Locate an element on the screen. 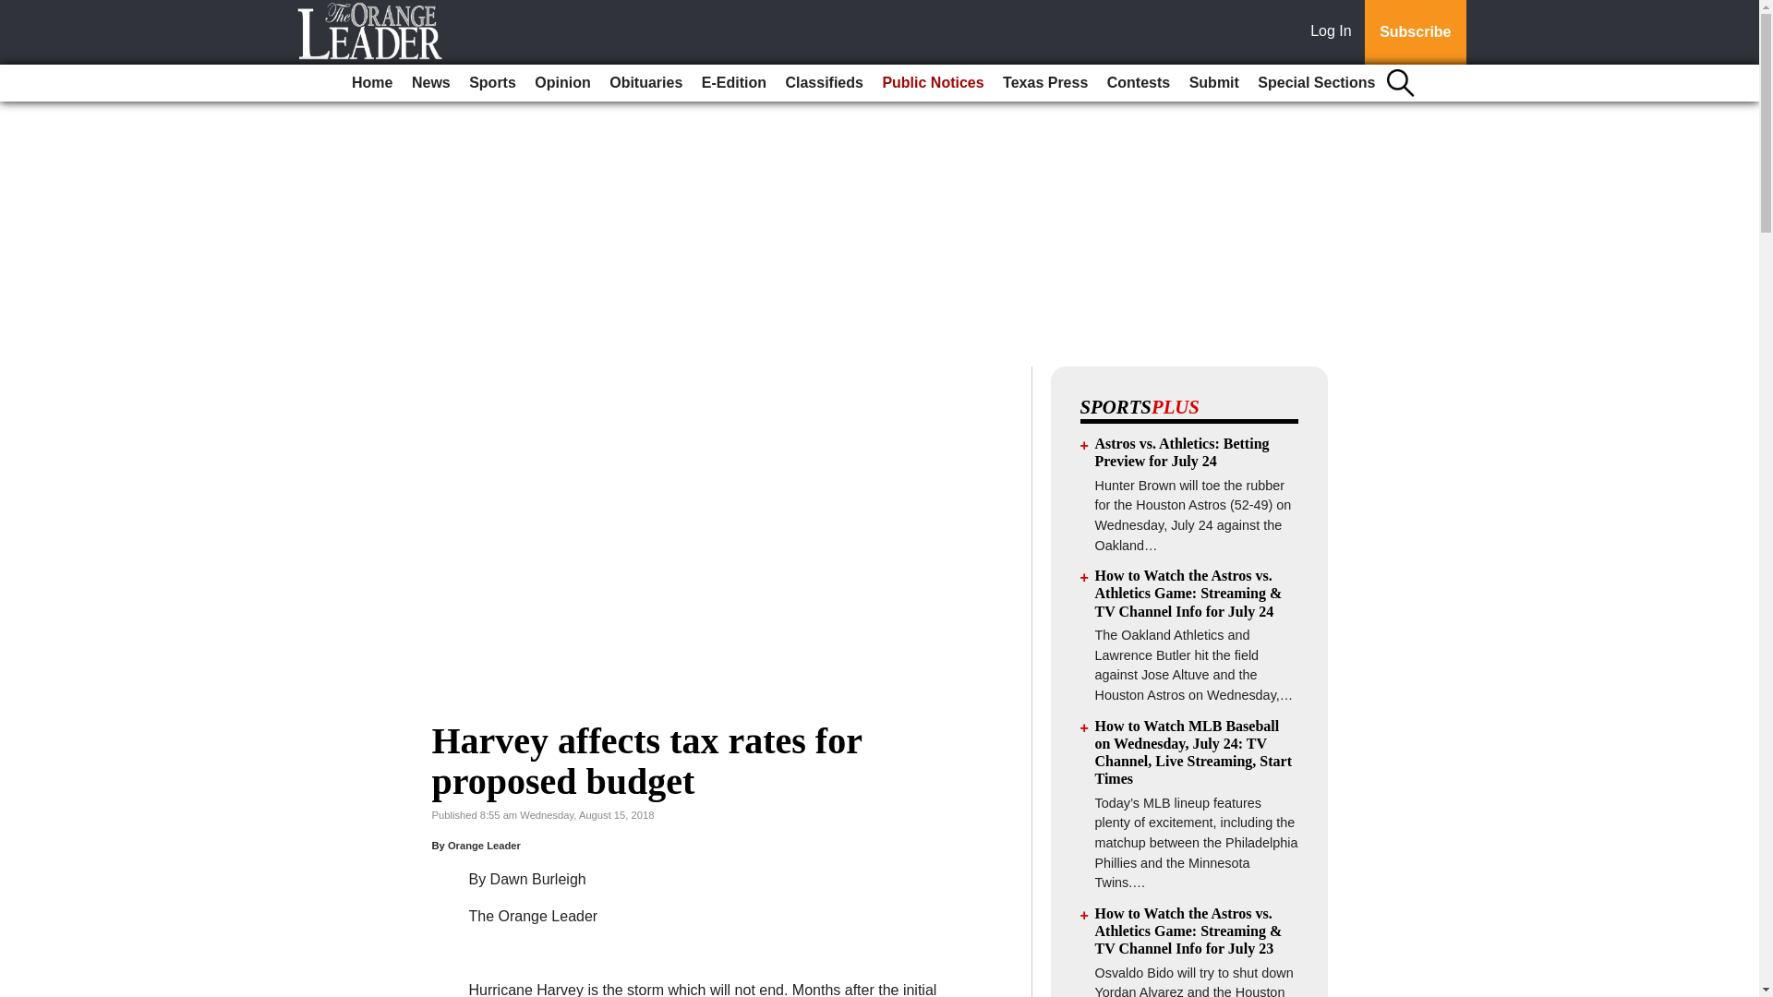 Image resolution: width=1773 pixels, height=997 pixels. Astros vs. Athletics: Betting Preview for July 24 is located at coordinates (1182, 451).